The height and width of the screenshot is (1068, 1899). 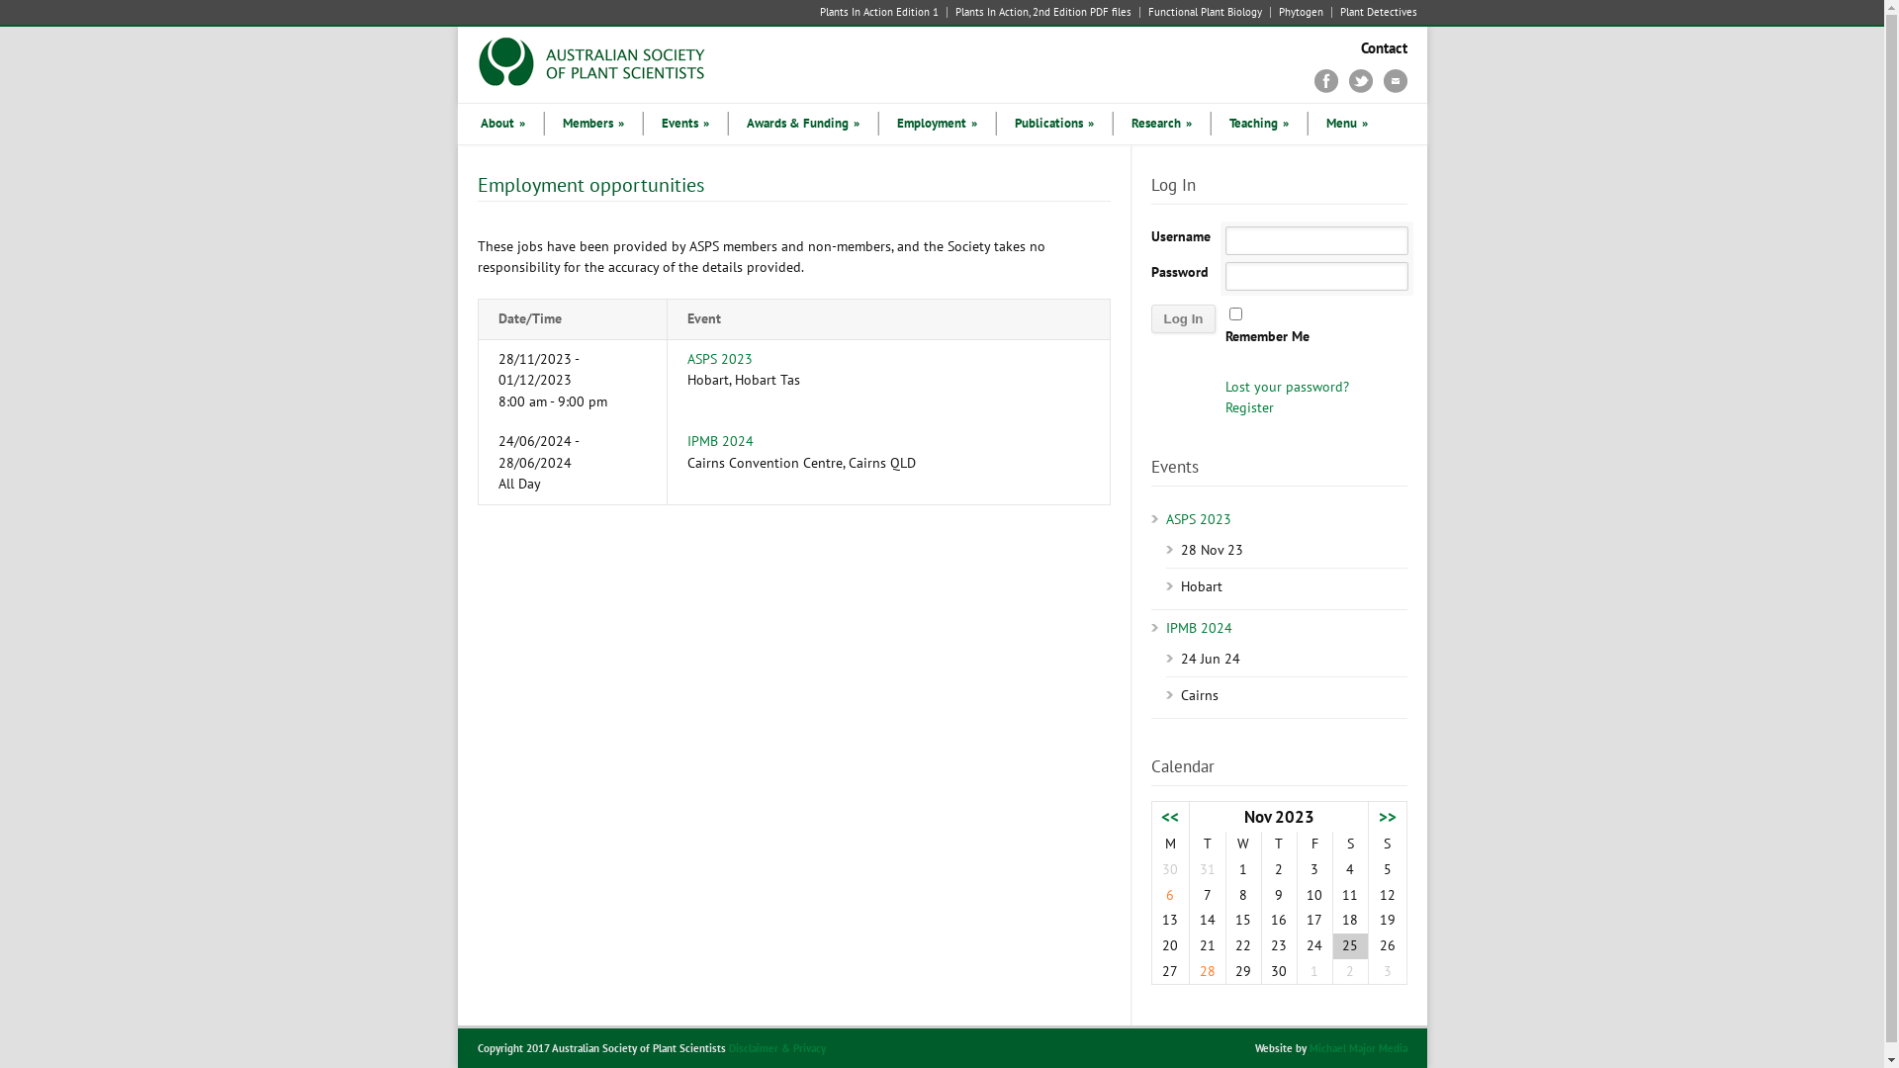 What do you see at coordinates (1301, 12) in the screenshot?
I see `Phytogen` at bounding box center [1301, 12].